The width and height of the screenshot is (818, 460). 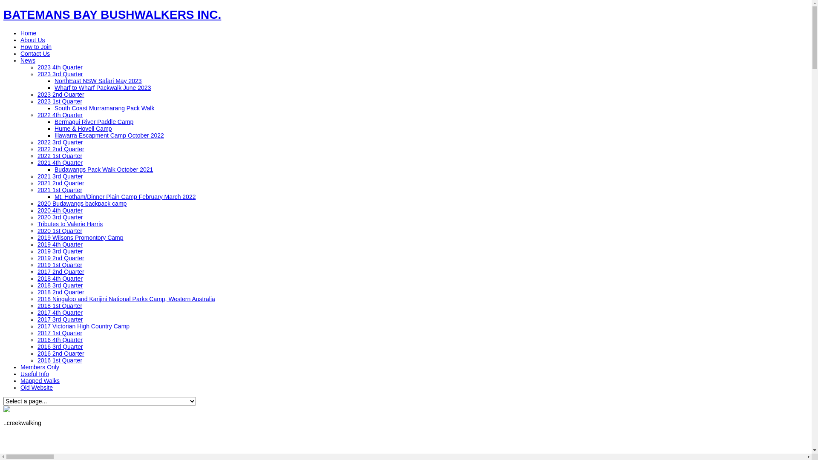 I want to click on South Coast Murramarang Pack Walk, so click(x=104, y=108).